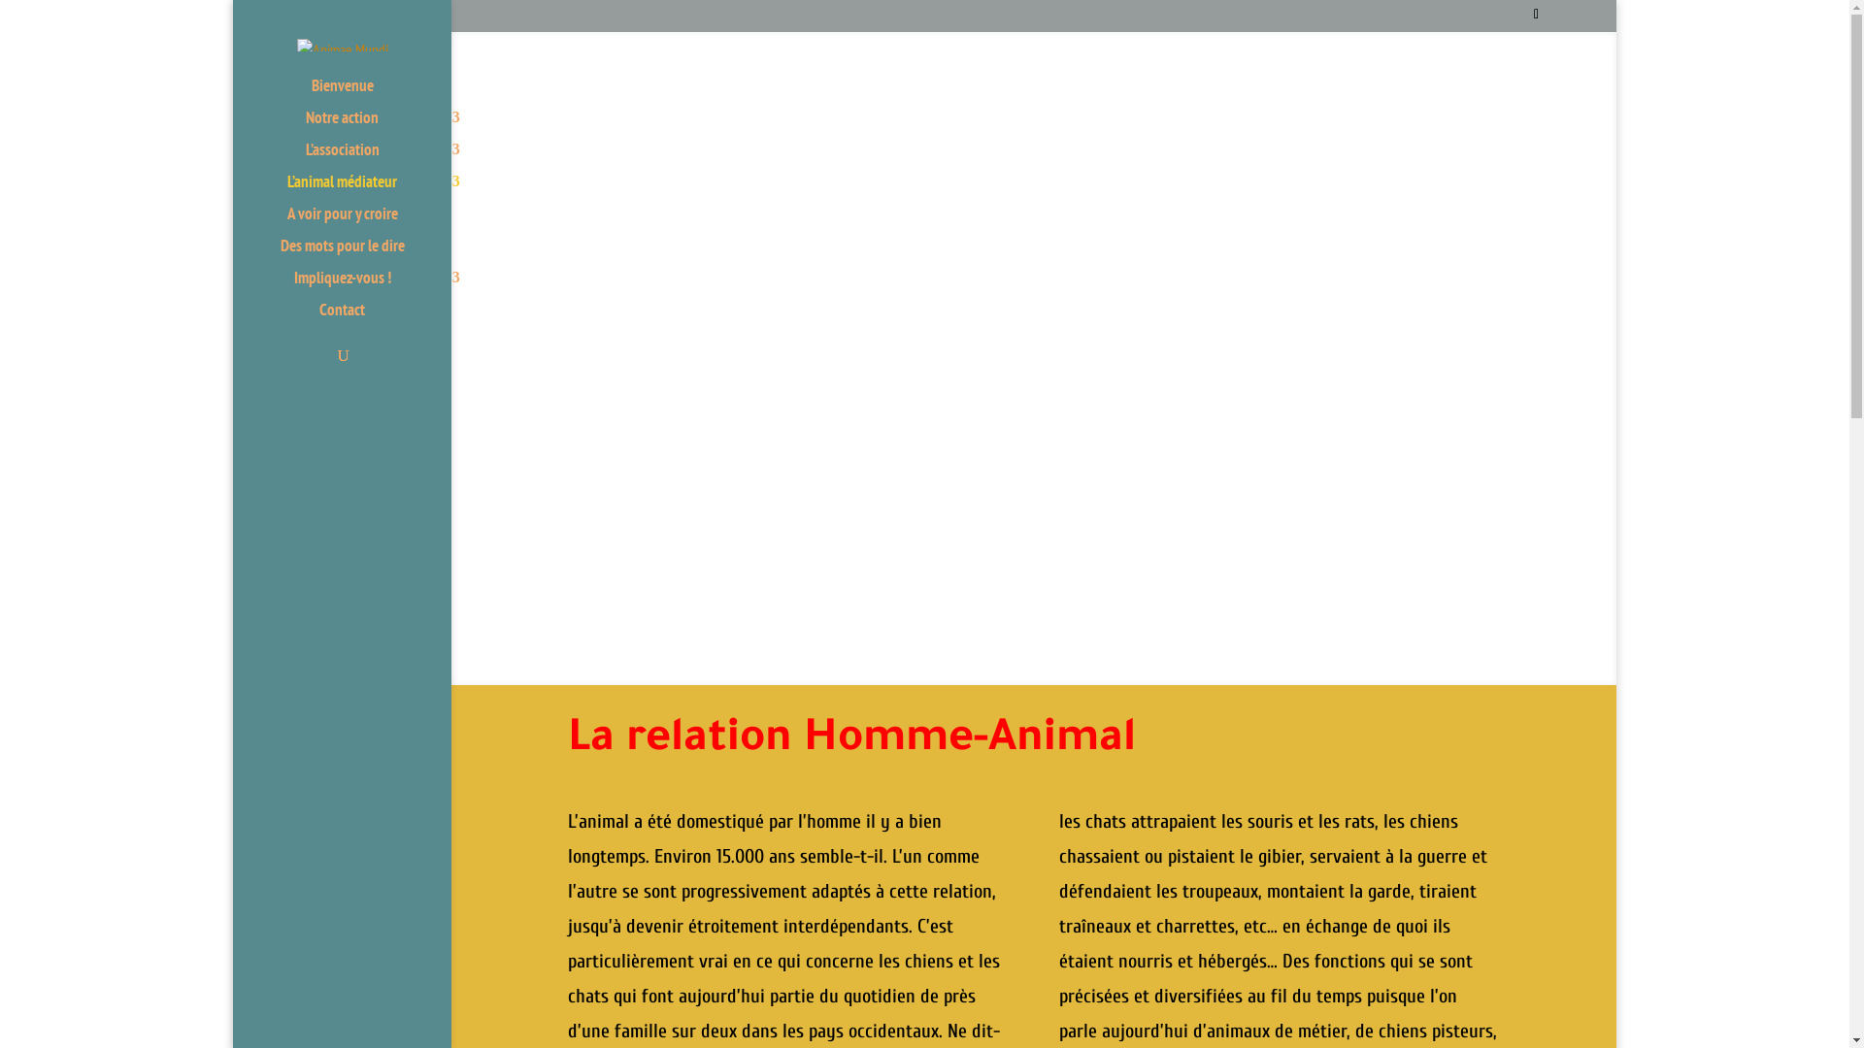  I want to click on A voir pour y croire, so click(361, 223).